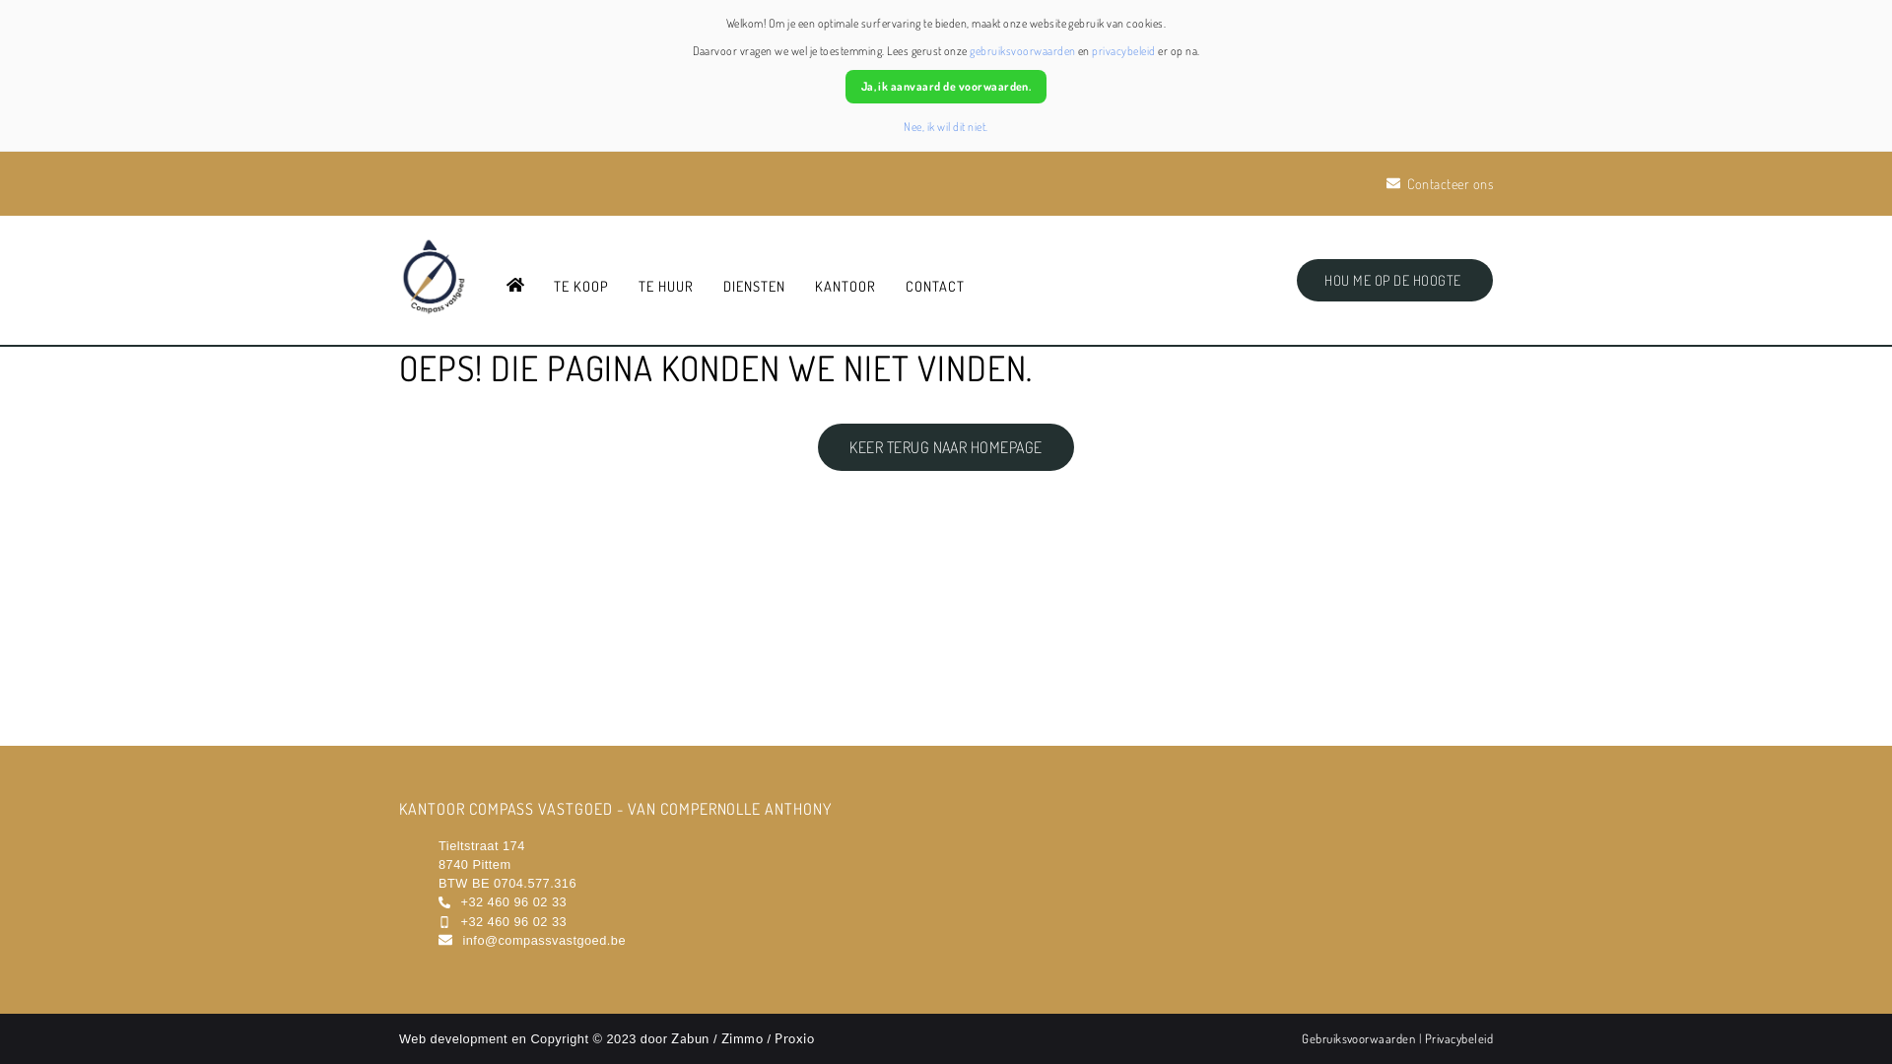  Describe the element at coordinates (946, 126) in the screenshot. I see `Nee, ik wil dit niet.` at that location.